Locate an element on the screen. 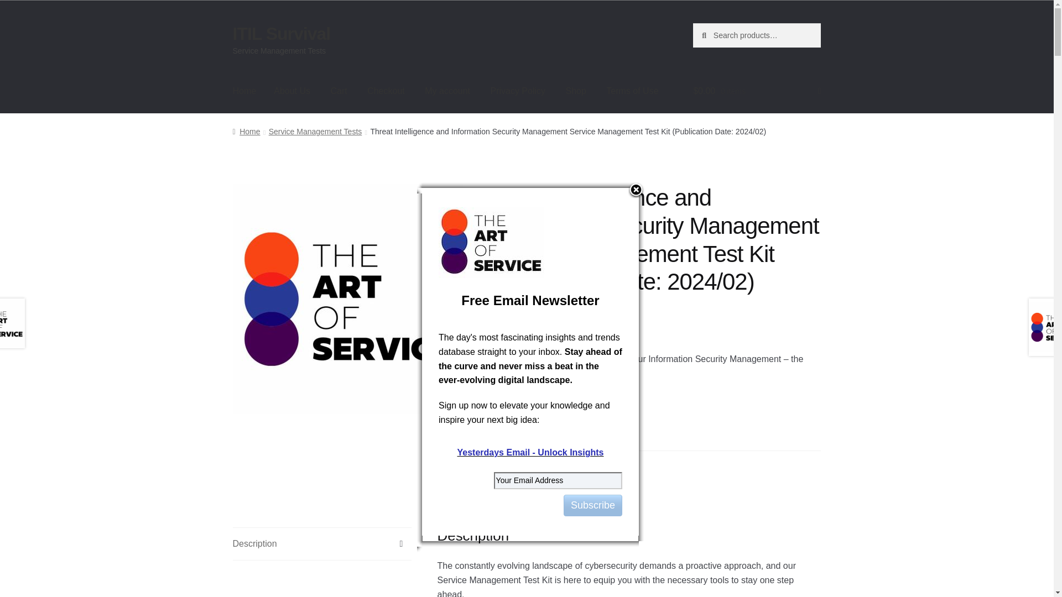 The width and height of the screenshot is (1062, 597). Service Management Tests is located at coordinates (574, 464).